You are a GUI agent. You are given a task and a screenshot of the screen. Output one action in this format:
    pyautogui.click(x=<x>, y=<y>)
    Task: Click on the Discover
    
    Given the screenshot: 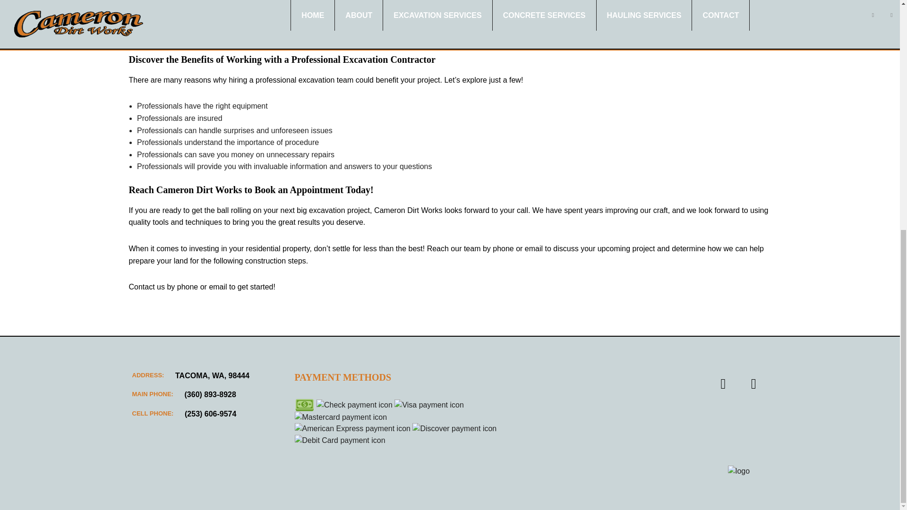 What is the action you would take?
    pyautogui.click(x=454, y=429)
    